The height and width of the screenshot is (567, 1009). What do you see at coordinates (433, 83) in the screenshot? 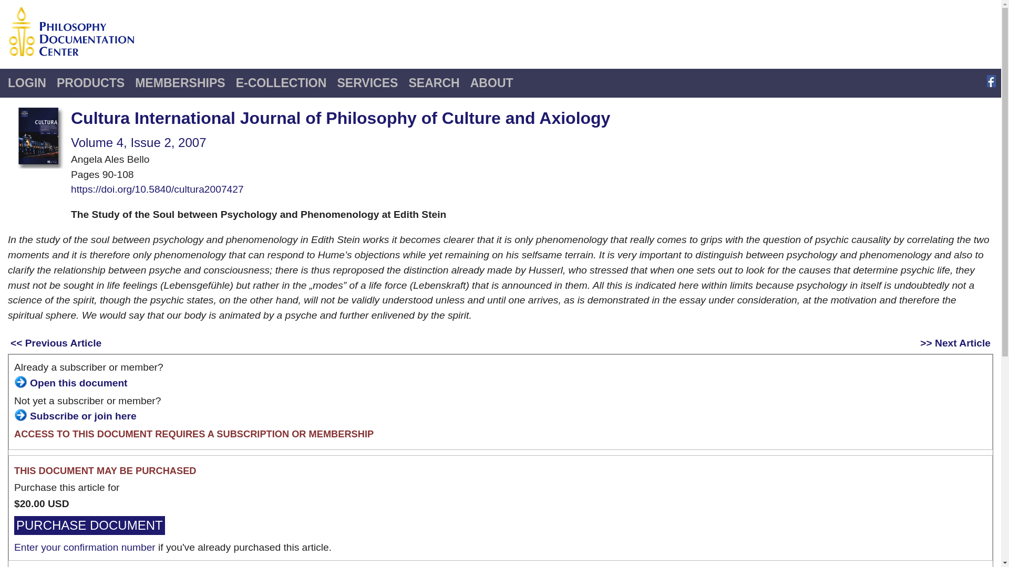
I see `SEARCH` at bounding box center [433, 83].